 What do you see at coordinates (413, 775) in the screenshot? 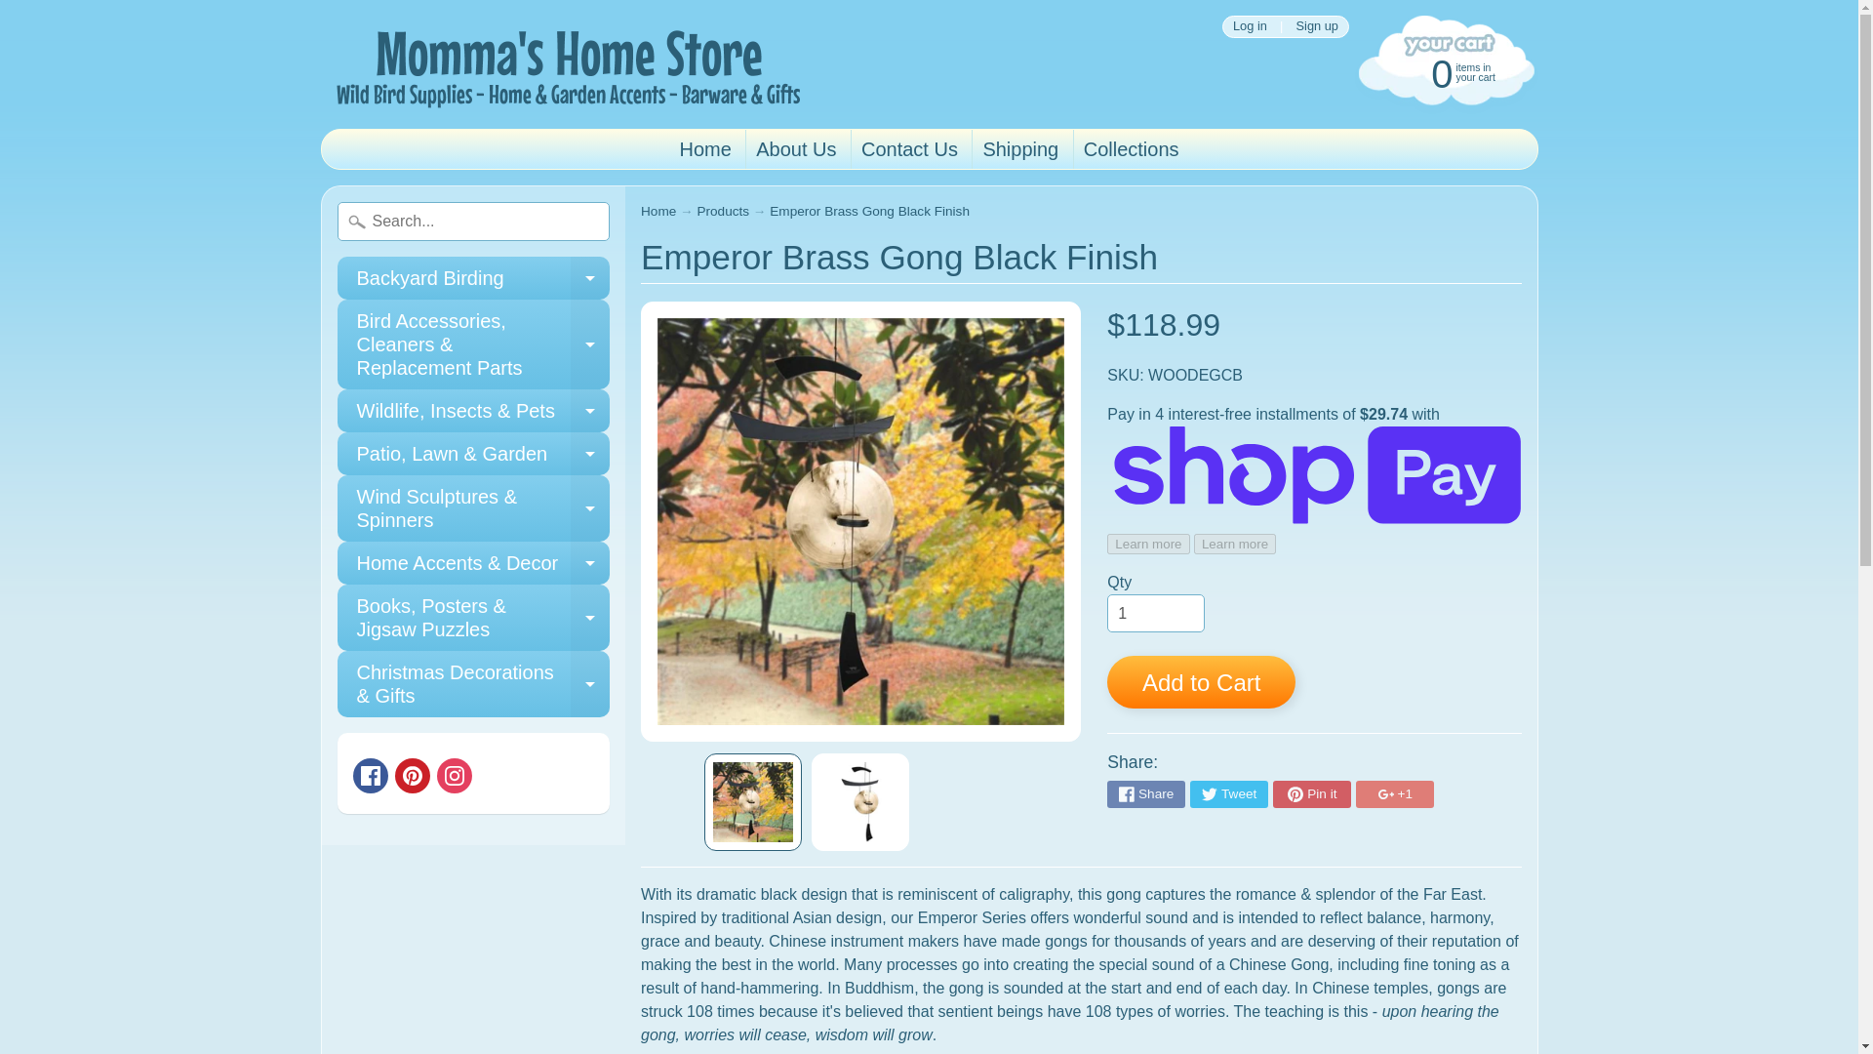
I see `Shipping` at bounding box center [413, 775].